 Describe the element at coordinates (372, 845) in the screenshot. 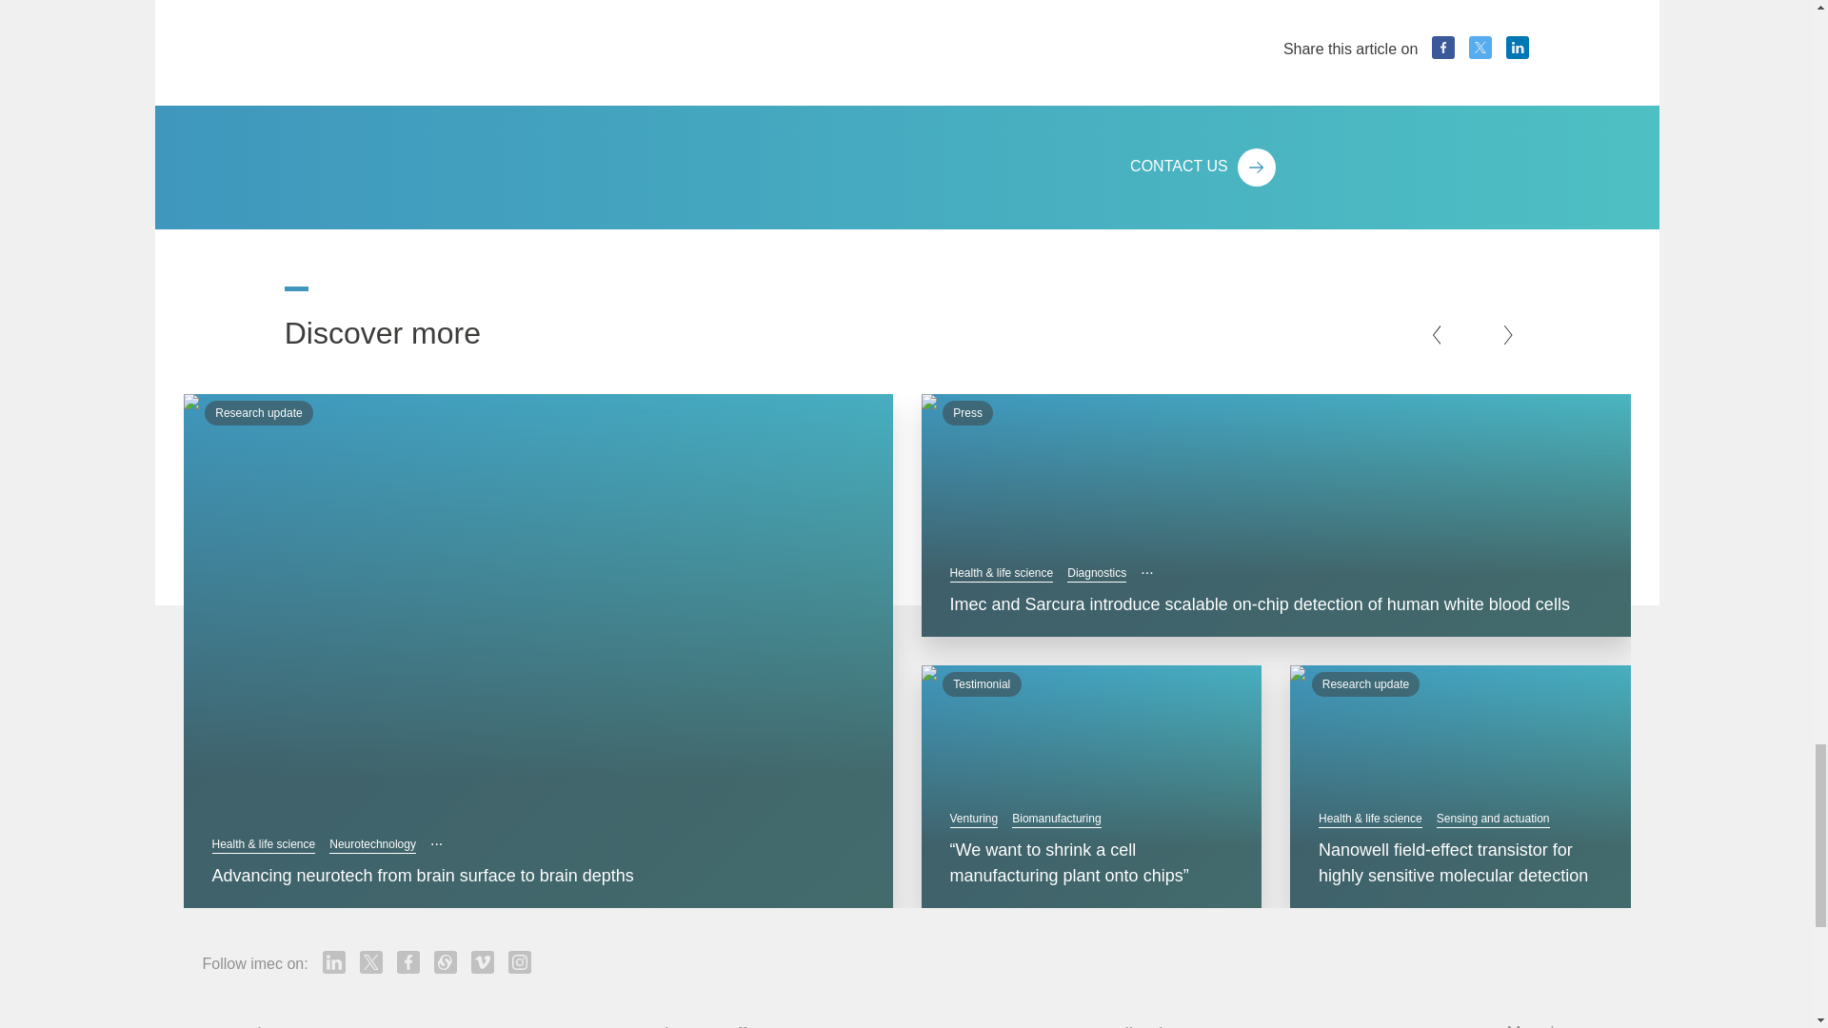

I see `Neurotechnology` at that location.